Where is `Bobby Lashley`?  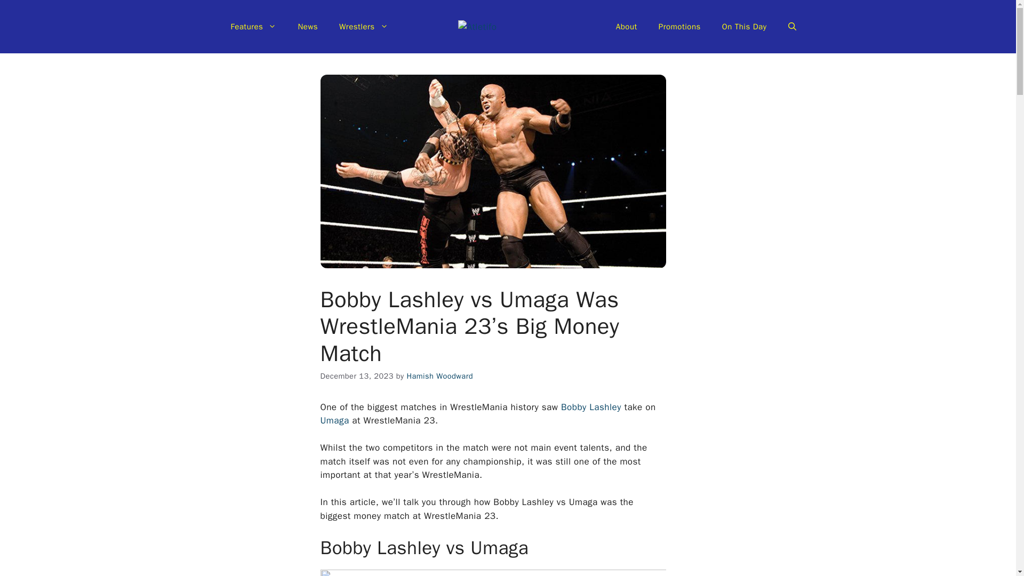
Bobby Lashley is located at coordinates (591, 407).